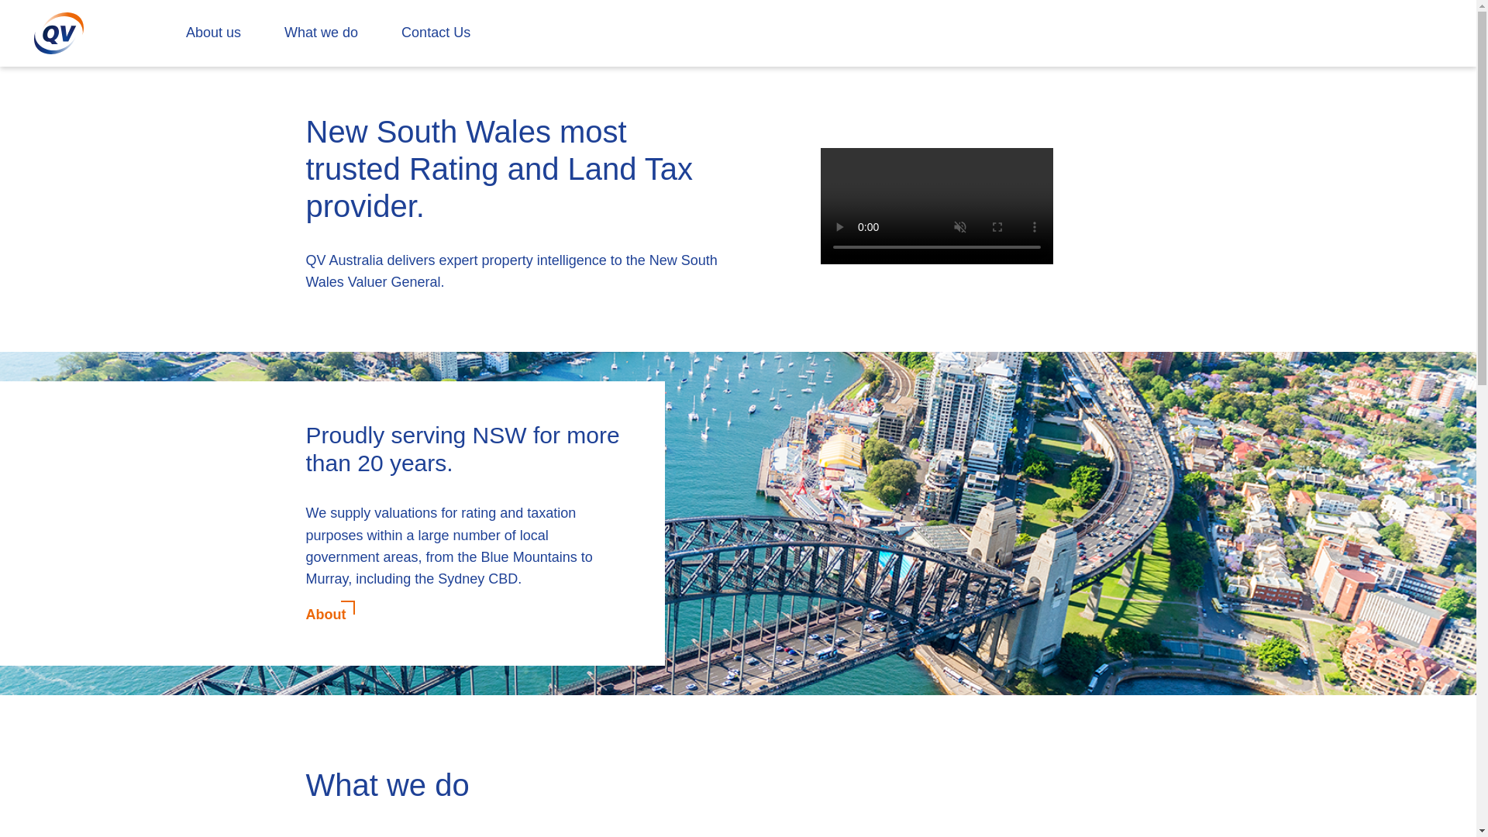  I want to click on Contact Us, so click(436, 33).